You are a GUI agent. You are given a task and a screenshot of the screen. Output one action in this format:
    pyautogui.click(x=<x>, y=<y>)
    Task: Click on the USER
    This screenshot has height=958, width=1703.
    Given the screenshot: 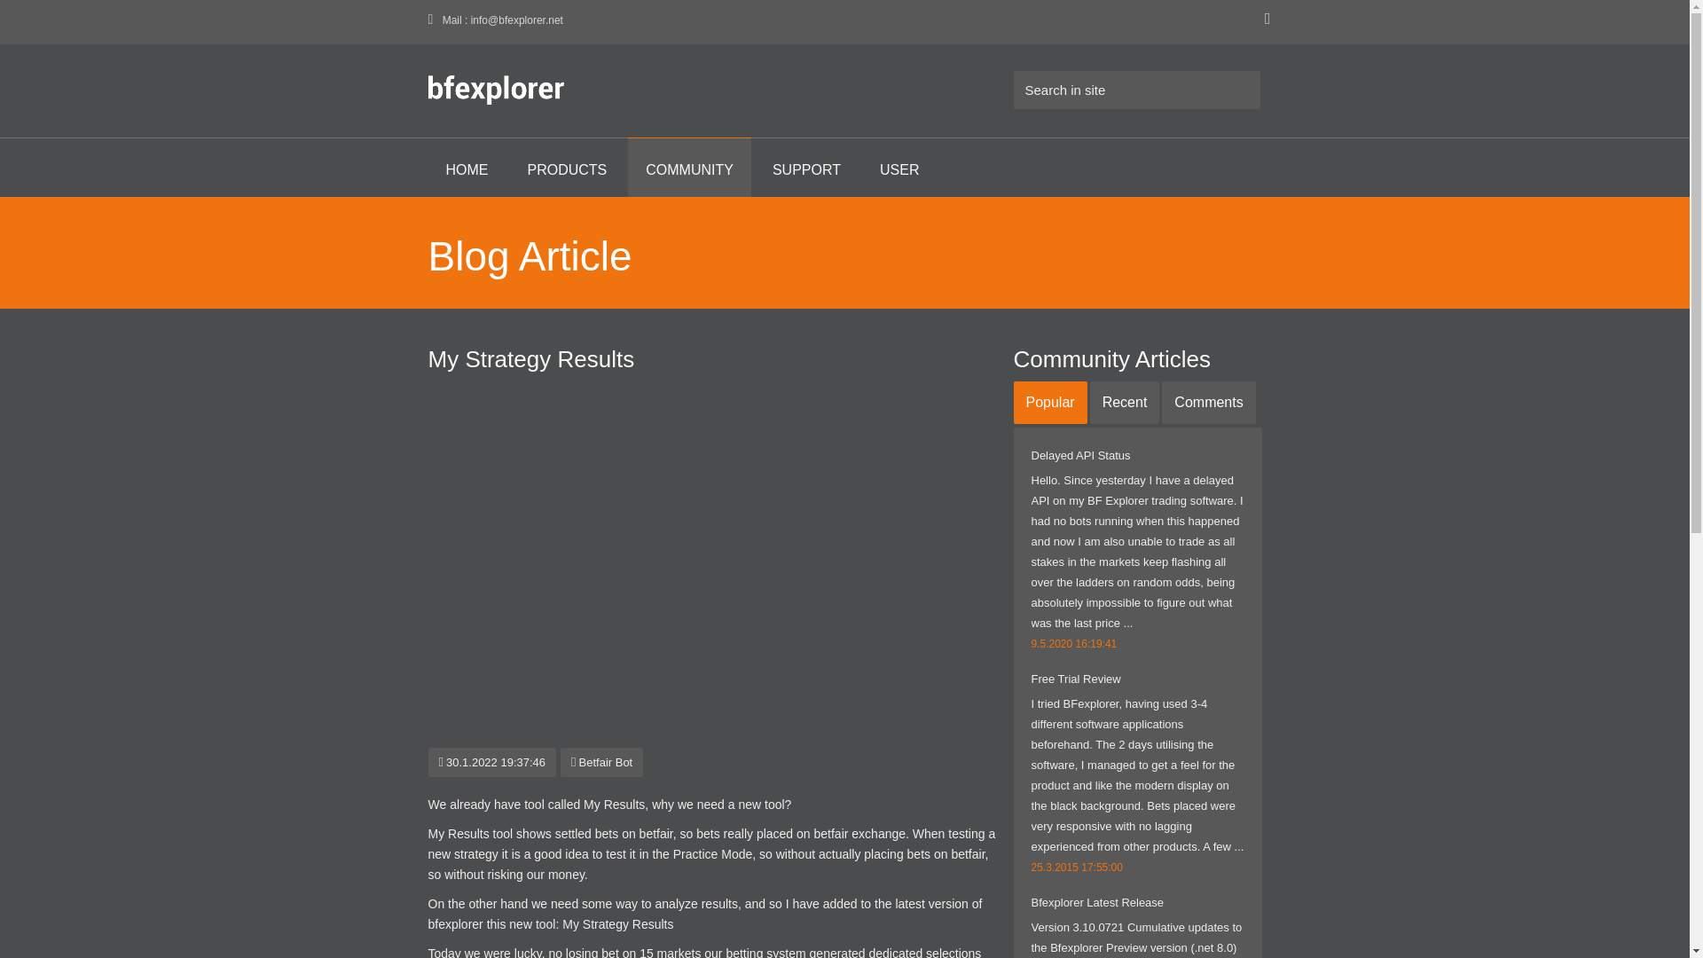 What is the action you would take?
    pyautogui.click(x=899, y=167)
    